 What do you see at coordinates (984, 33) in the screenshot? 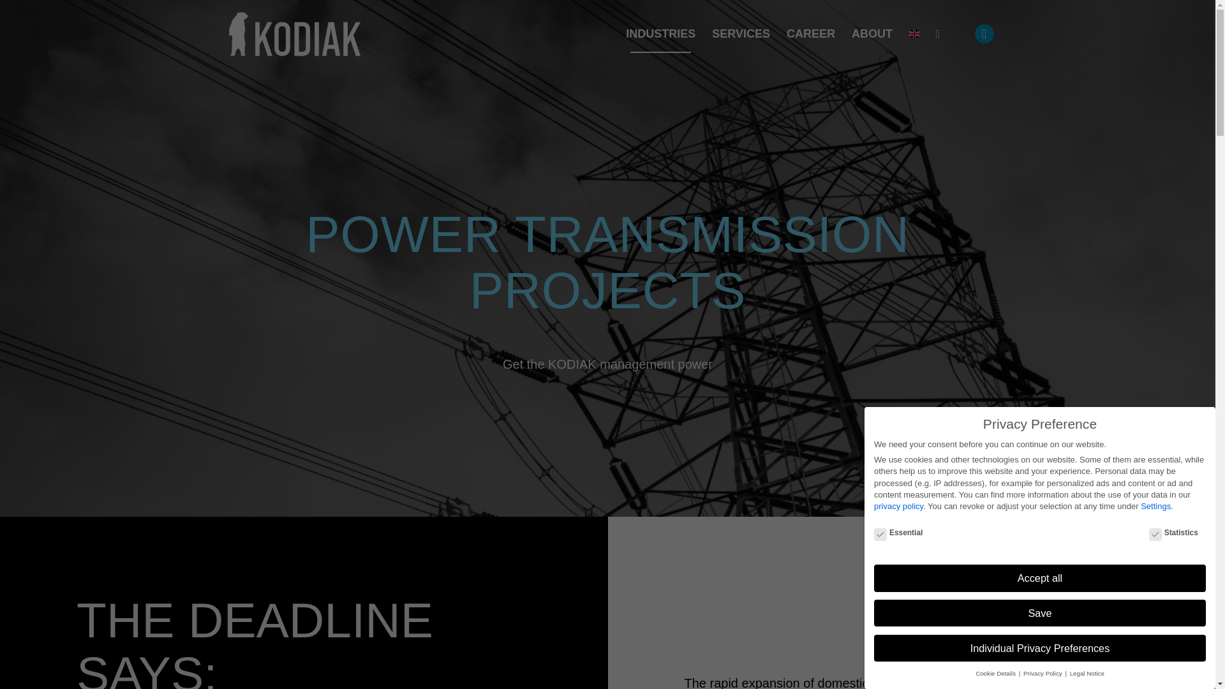
I see `LinkedIn` at bounding box center [984, 33].